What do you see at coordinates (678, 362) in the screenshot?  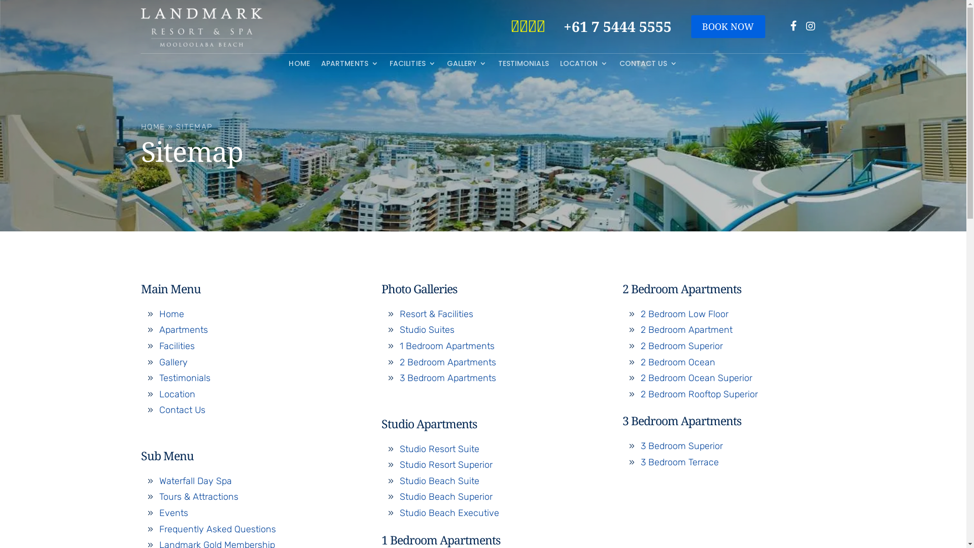 I see `2 Bedroom Ocean` at bounding box center [678, 362].